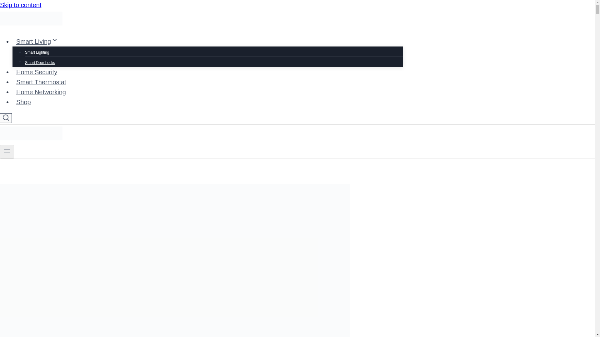 Image resolution: width=600 pixels, height=337 pixels. What do you see at coordinates (41, 92) in the screenshot?
I see `Home Networking` at bounding box center [41, 92].